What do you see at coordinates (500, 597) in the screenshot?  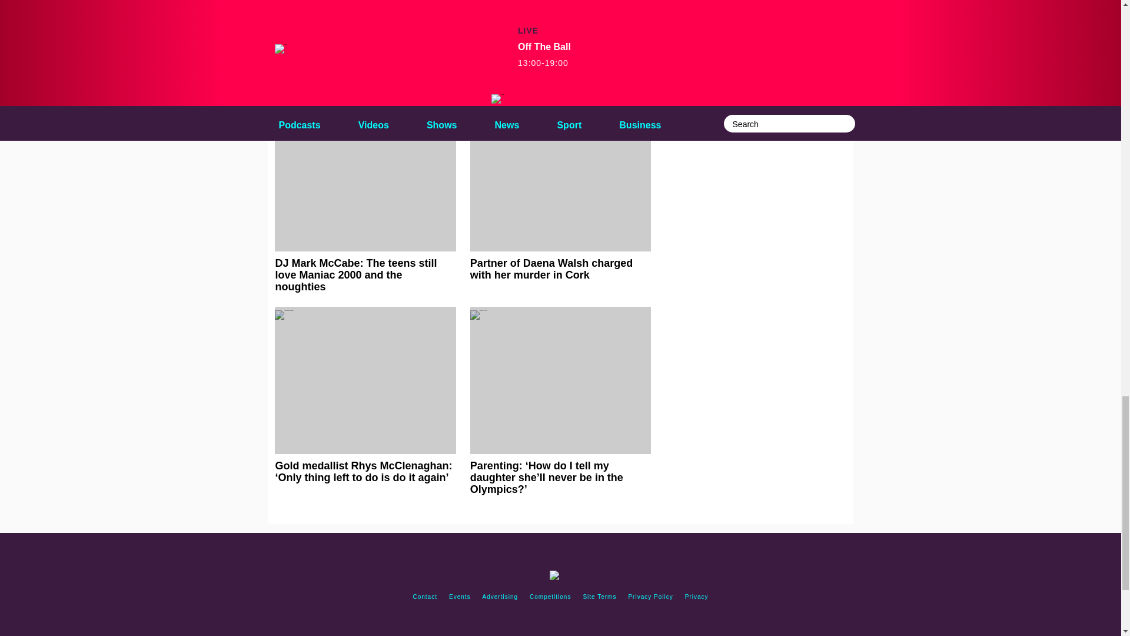 I see `advertising` at bounding box center [500, 597].